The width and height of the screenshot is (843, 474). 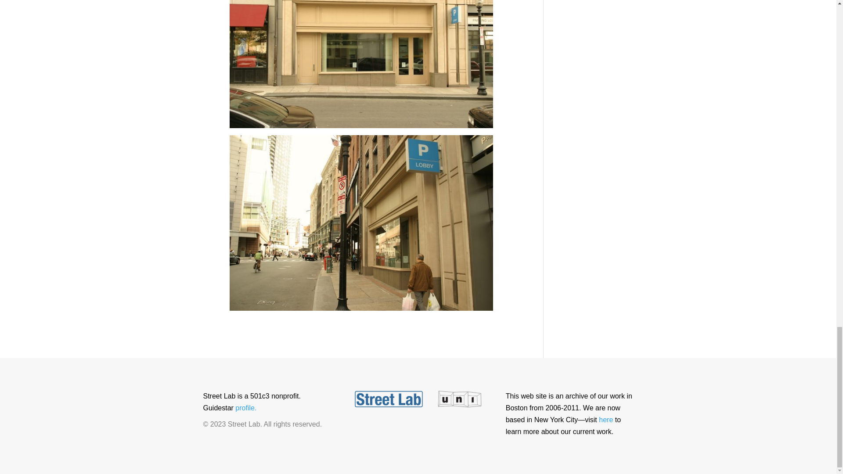 I want to click on profile., so click(x=245, y=408).